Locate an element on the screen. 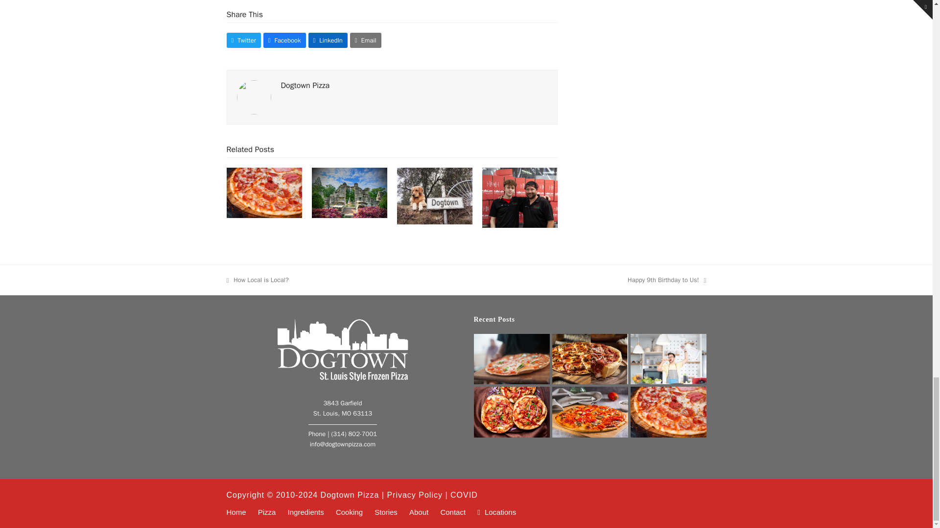  Visit Author Page is located at coordinates (305, 85).